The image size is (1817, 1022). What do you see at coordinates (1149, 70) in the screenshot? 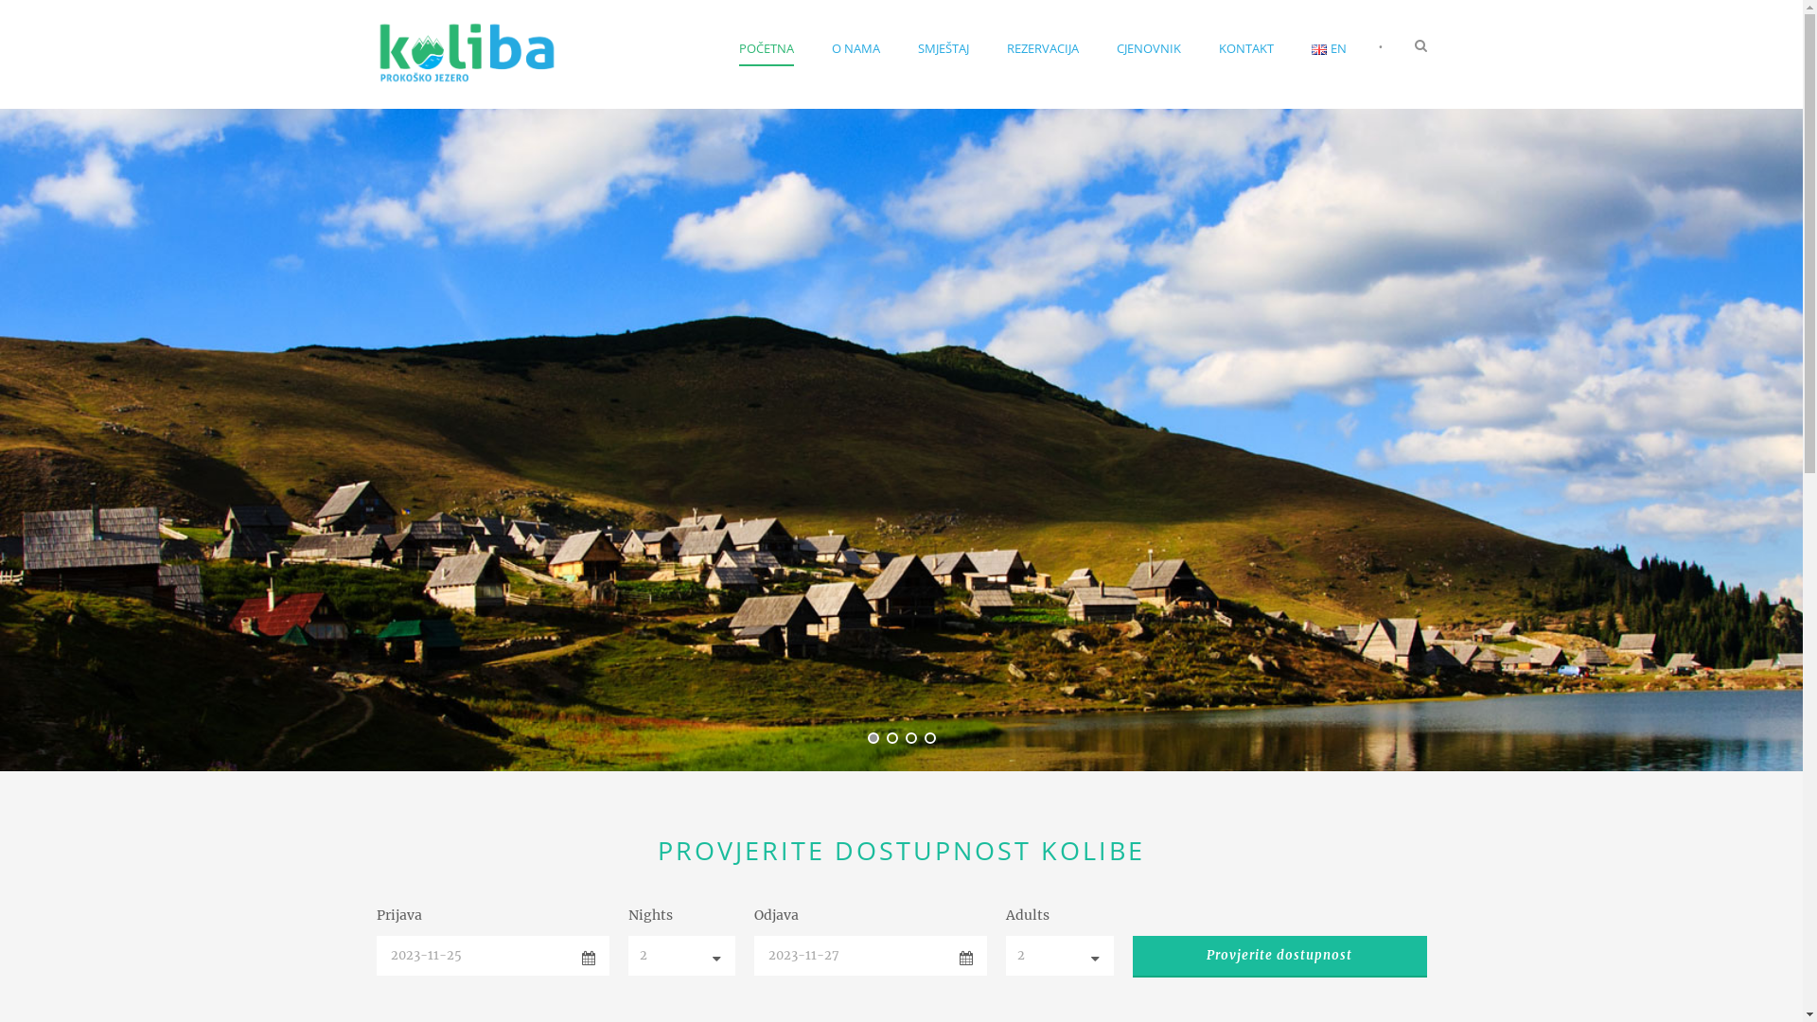
I see `CJENOVNIK` at bounding box center [1149, 70].